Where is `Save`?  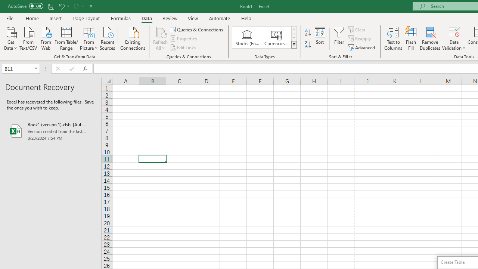 Save is located at coordinates (51, 6).